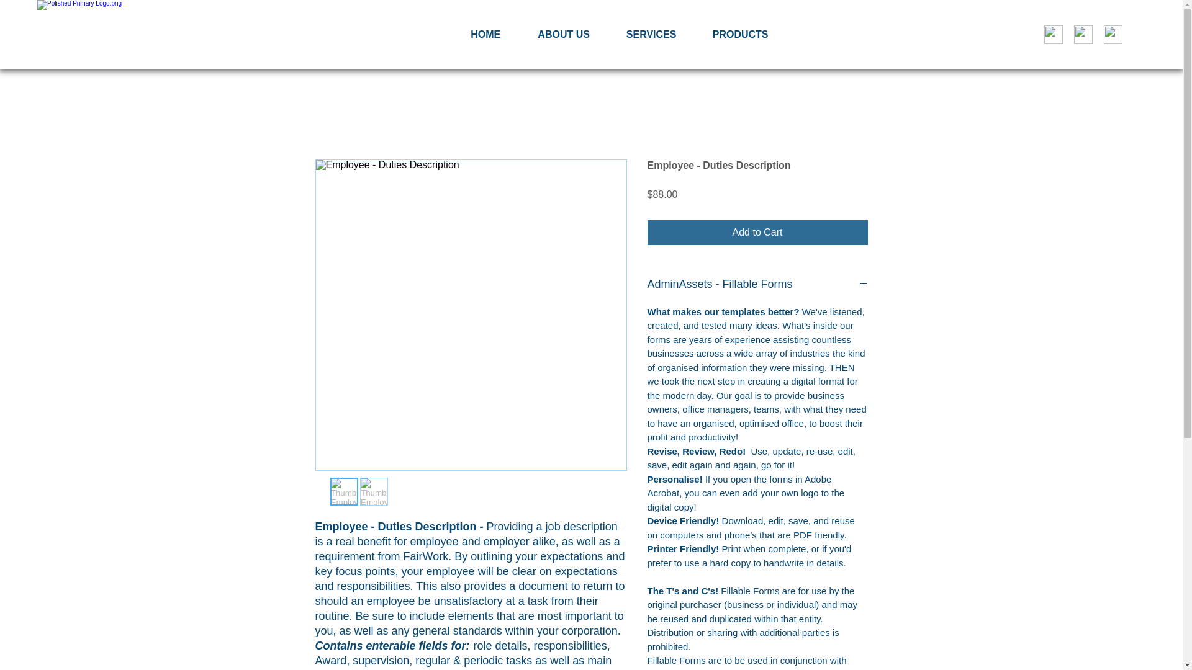  I want to click on ABOUT US, so click(564, 35).